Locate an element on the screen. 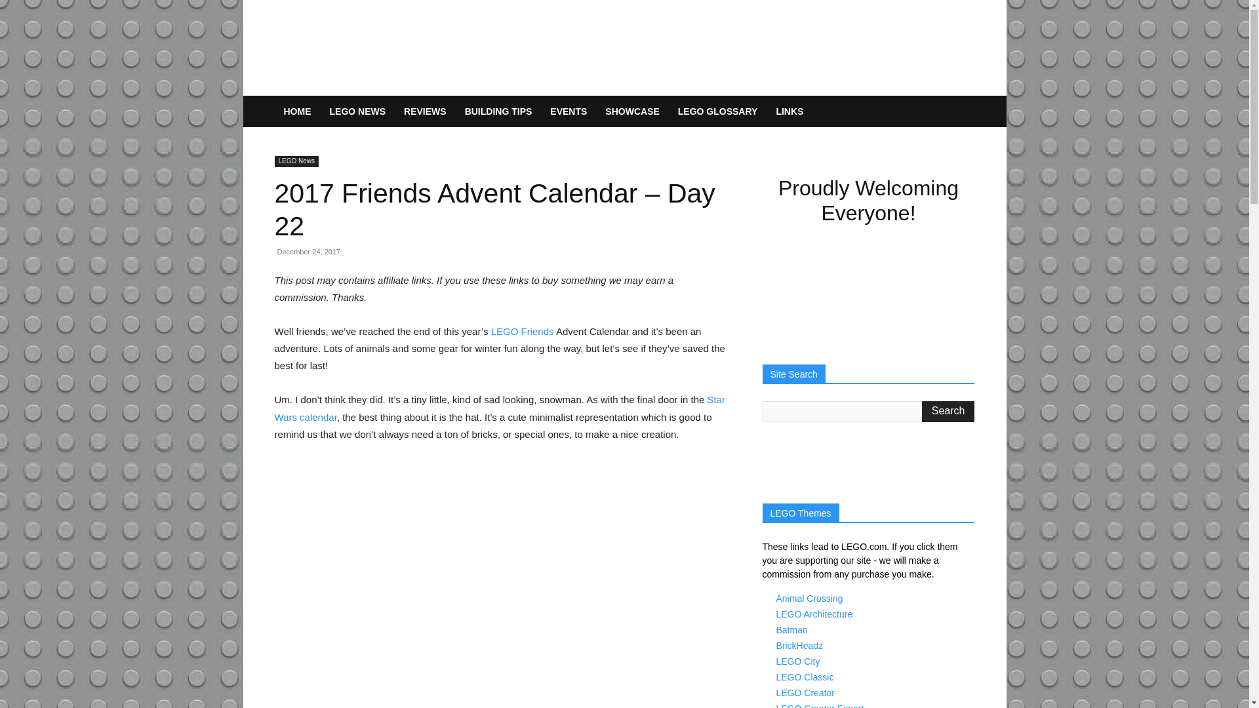 This screenshot has width=1259, height=708. LEGO GLOSSARY is located at coordinates (717, 111).